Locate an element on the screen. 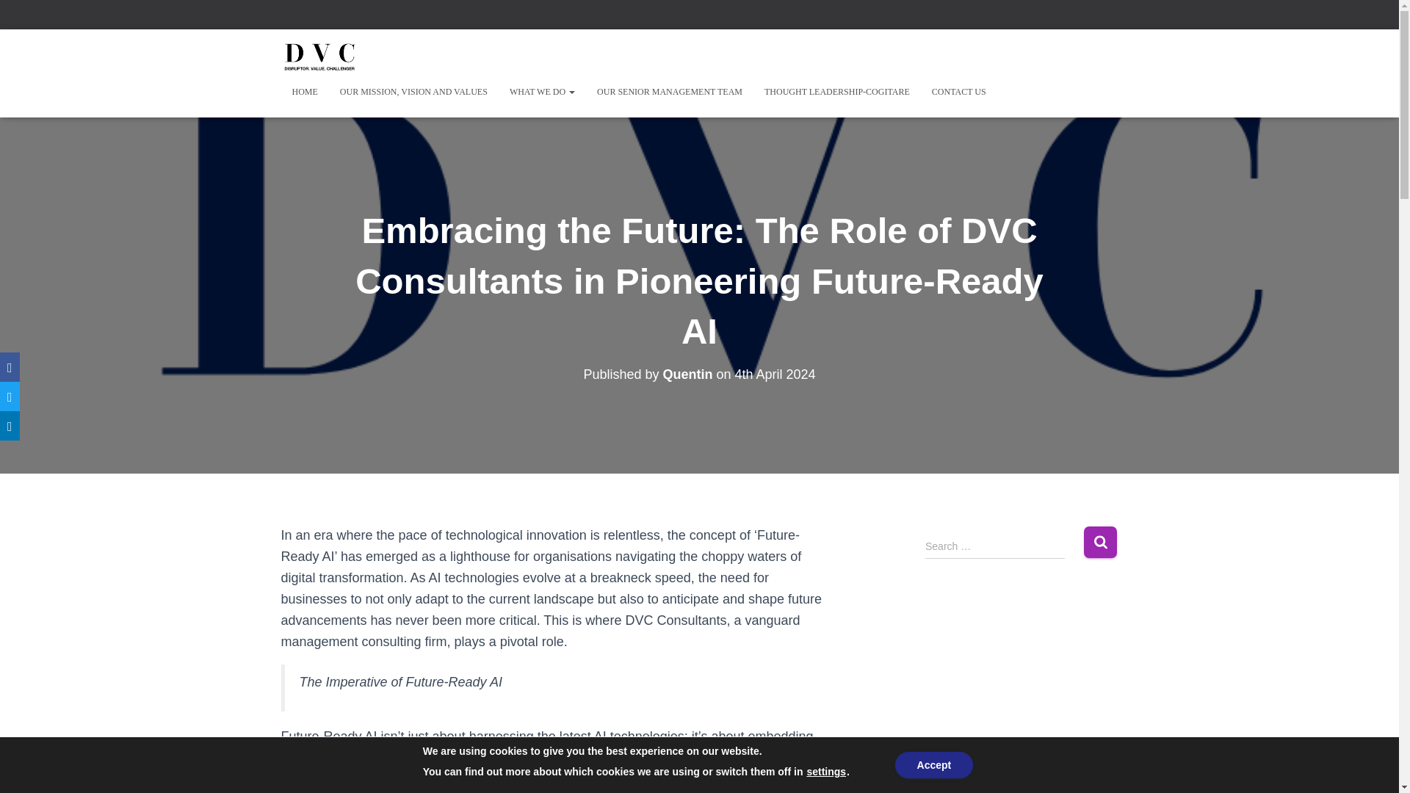  Accept is located at coordinates (934, 764).